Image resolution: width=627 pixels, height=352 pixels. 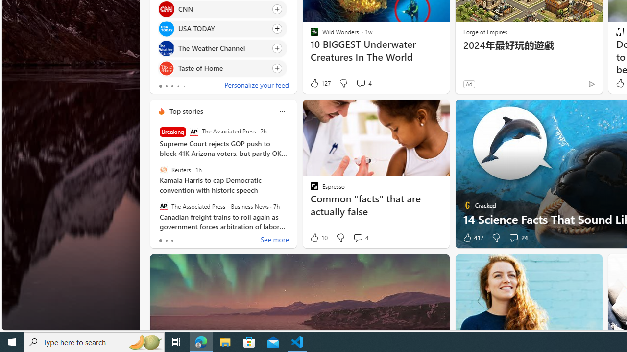 What do you see at coordinates (222, 29) in the screenshot?
I see `Click to follow source USA TODAY` at bounding box center [222, 29].